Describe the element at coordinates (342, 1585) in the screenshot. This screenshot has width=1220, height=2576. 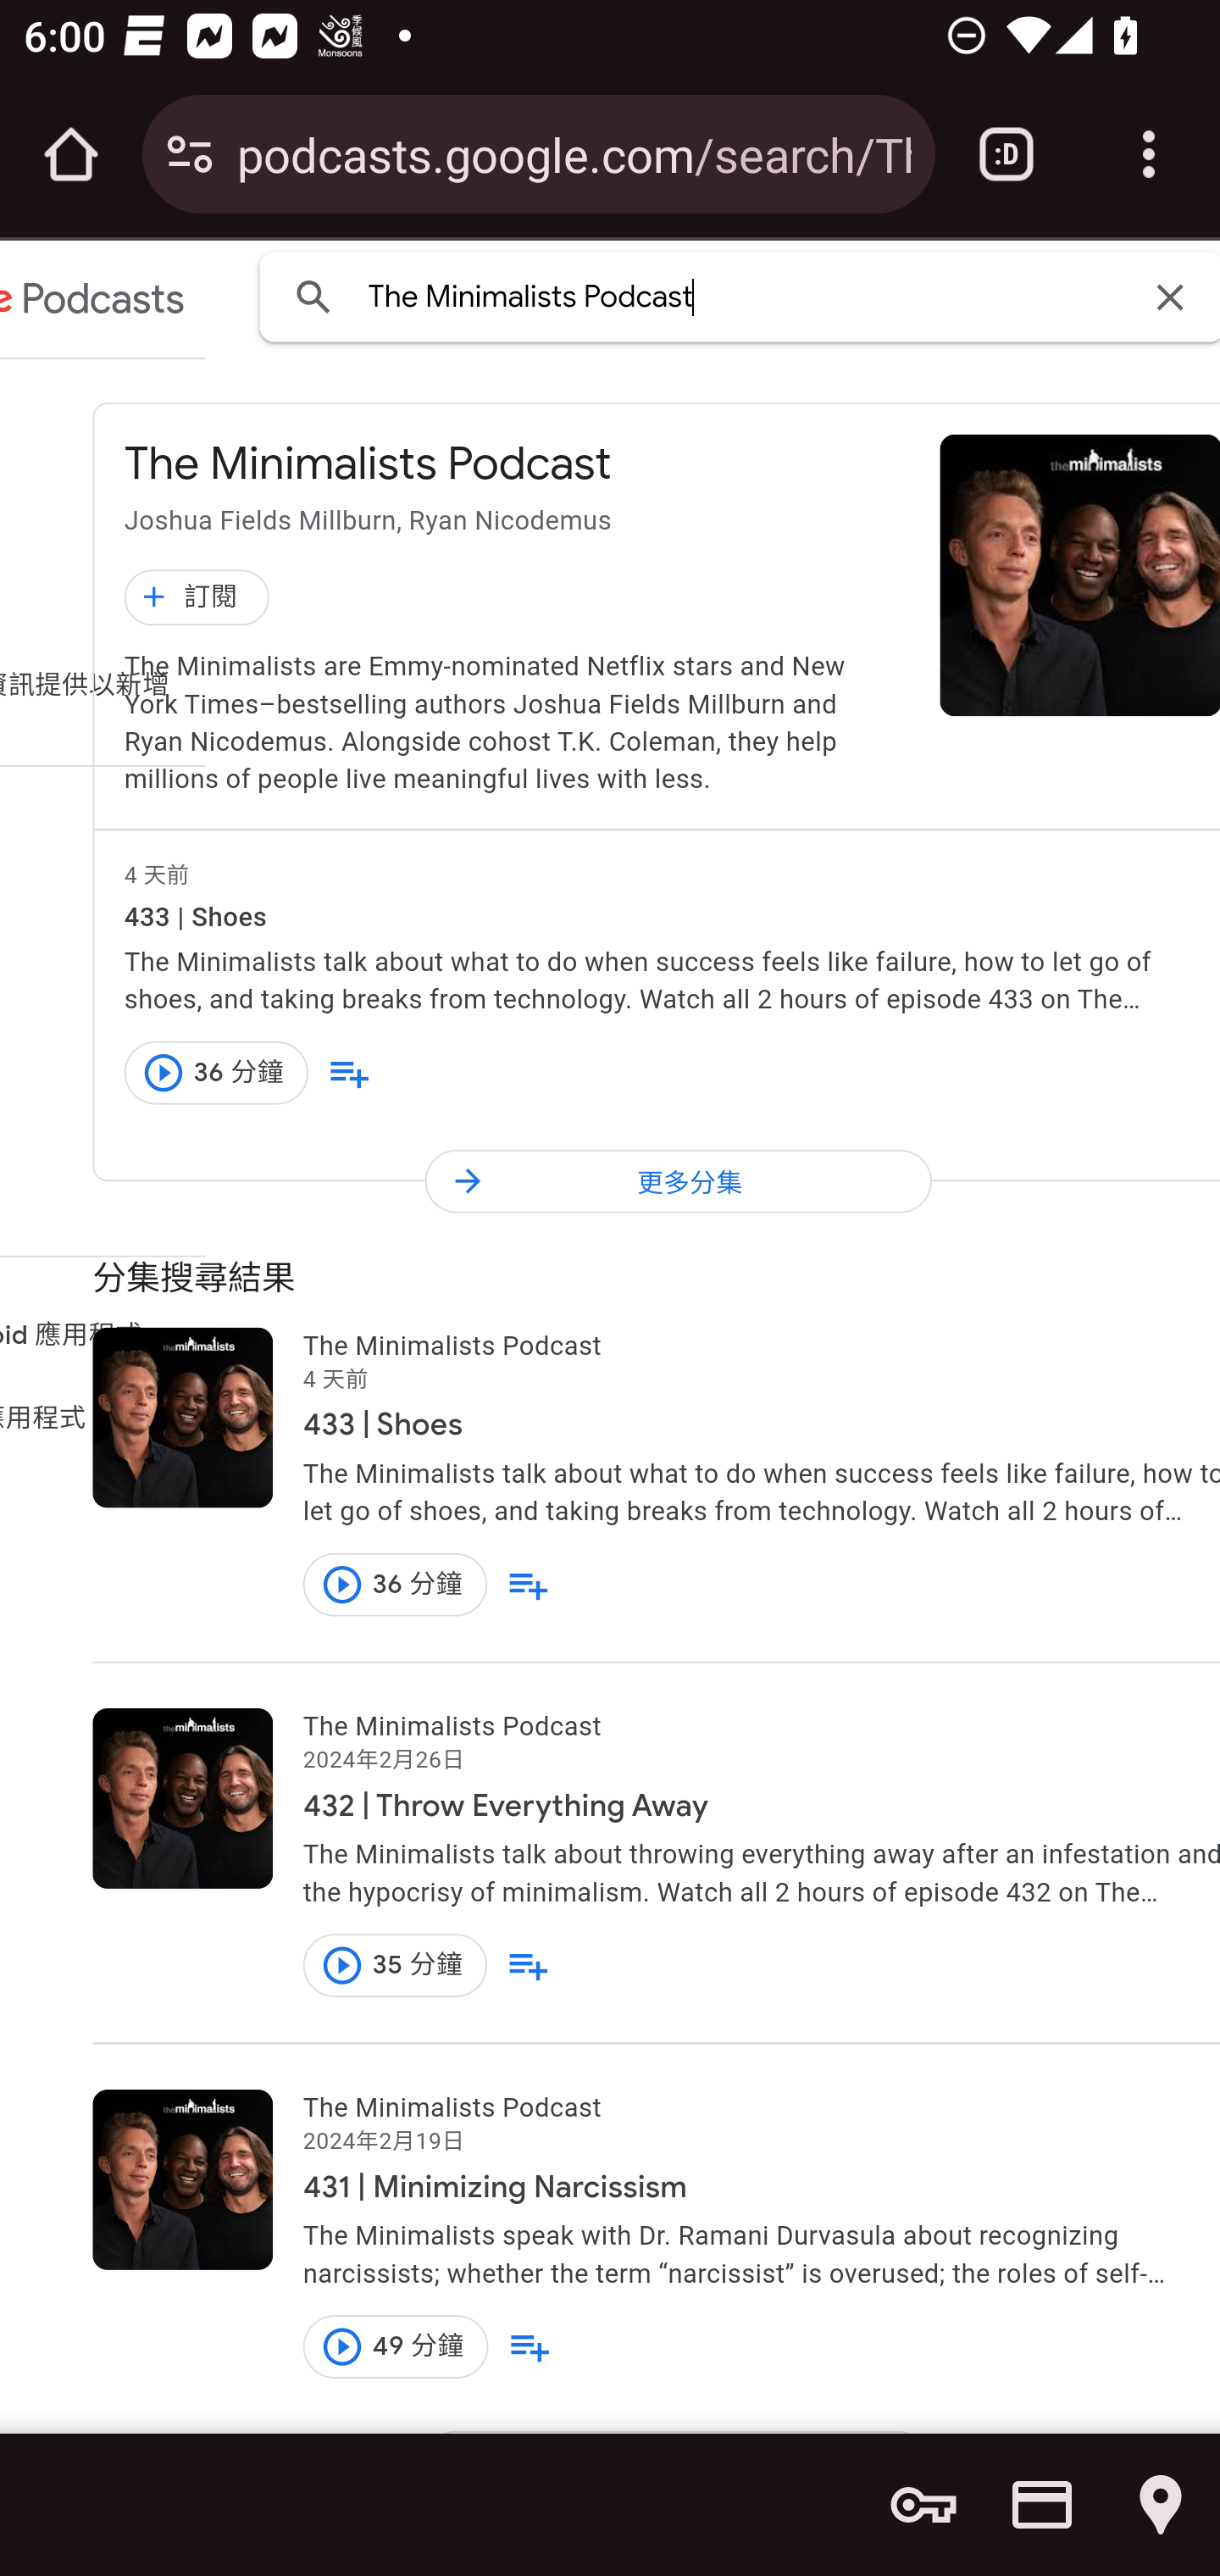
I see `播放此分集` at that location.